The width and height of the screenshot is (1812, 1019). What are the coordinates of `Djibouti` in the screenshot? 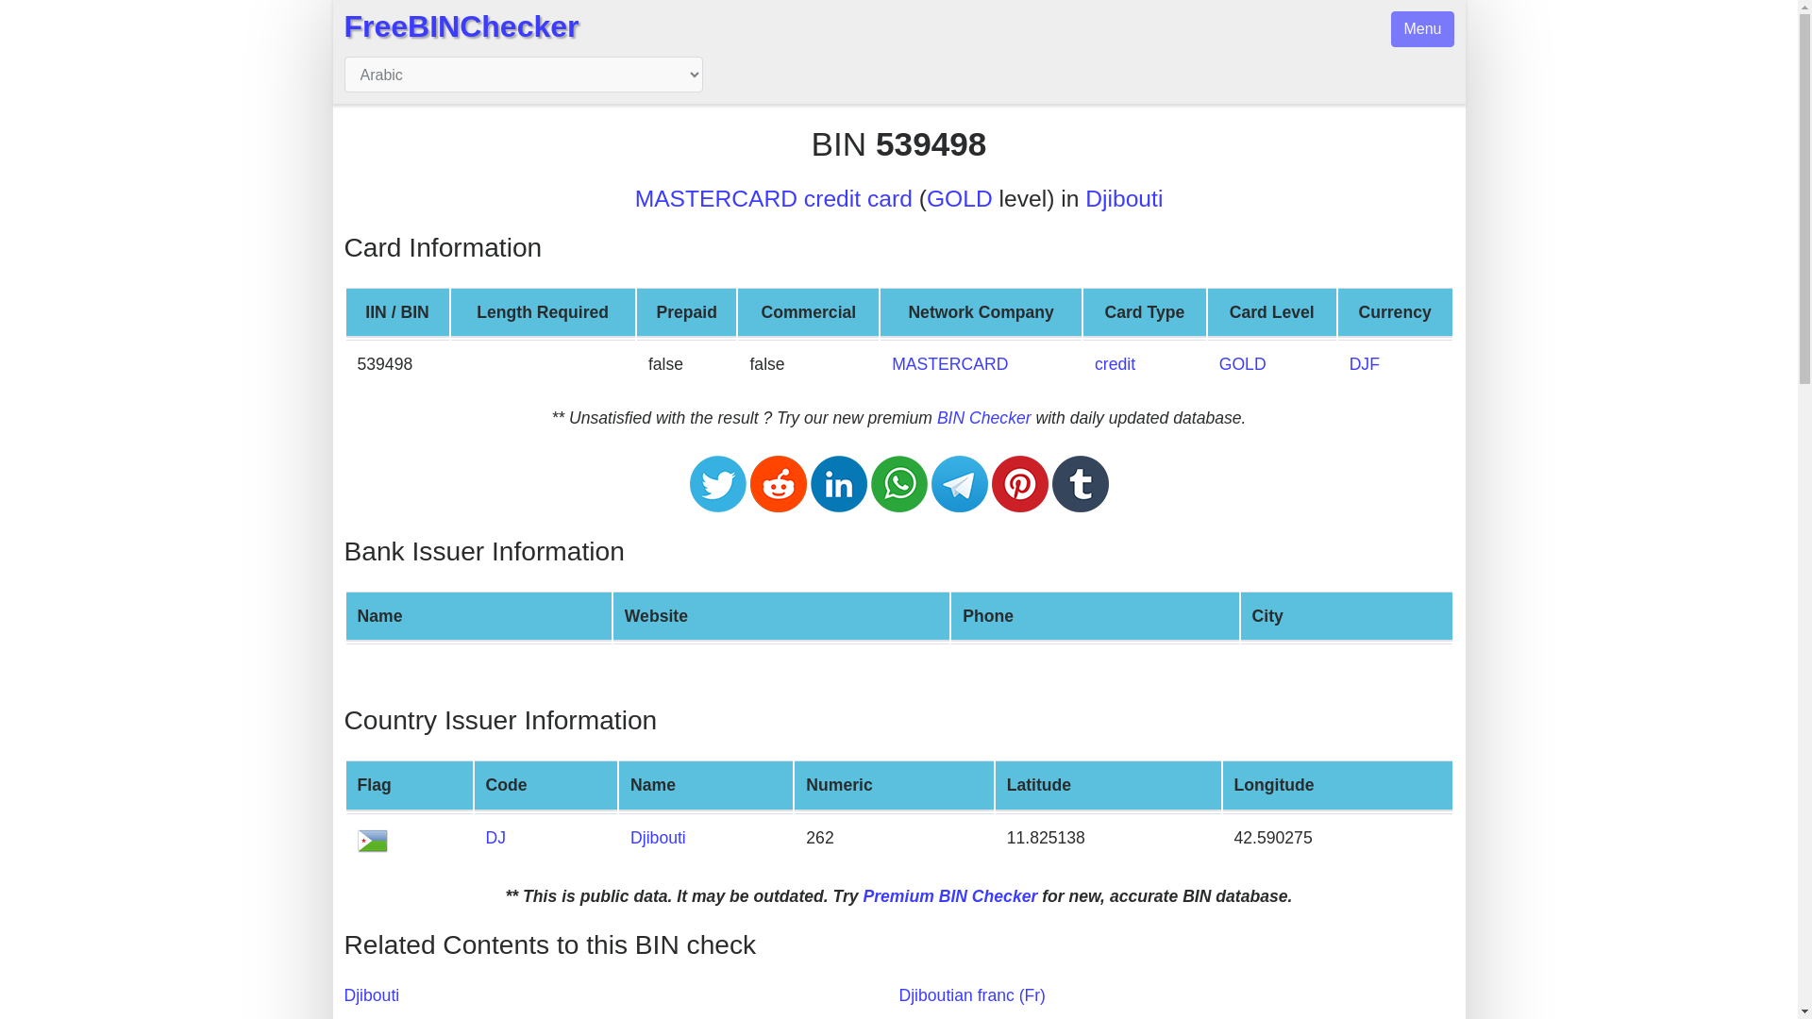 It's located at (659, 838).